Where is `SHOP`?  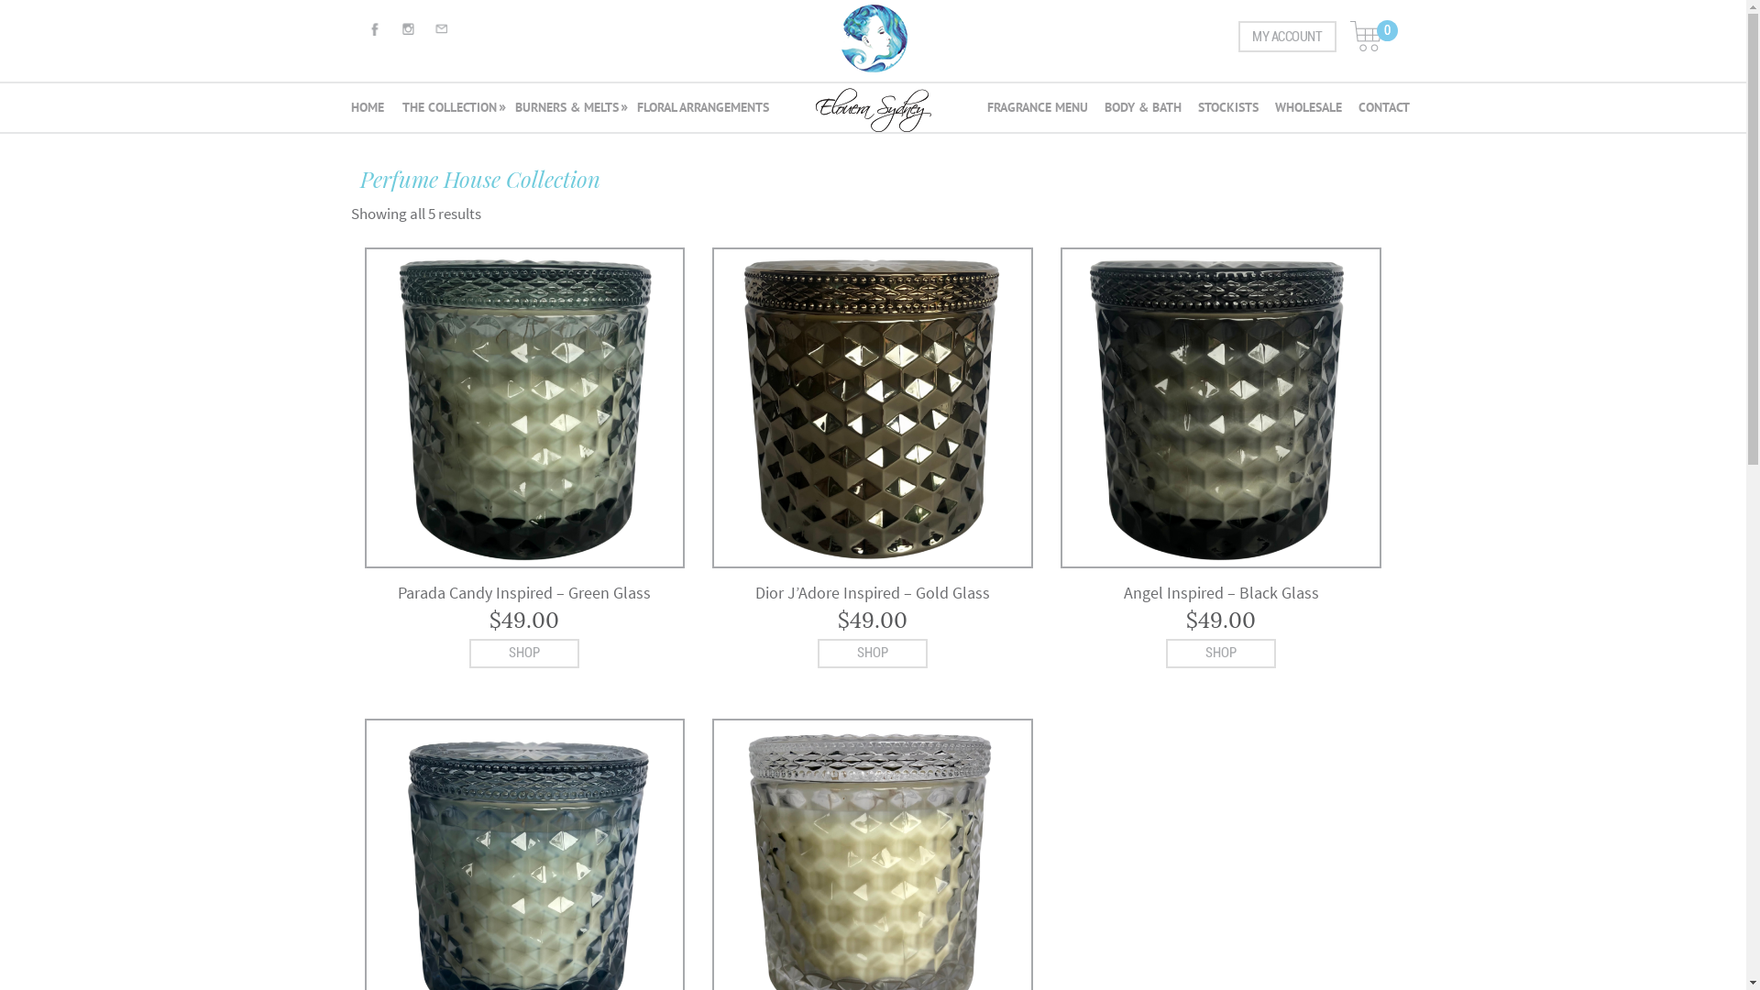
SHOP is located at coordinates (873, 653).